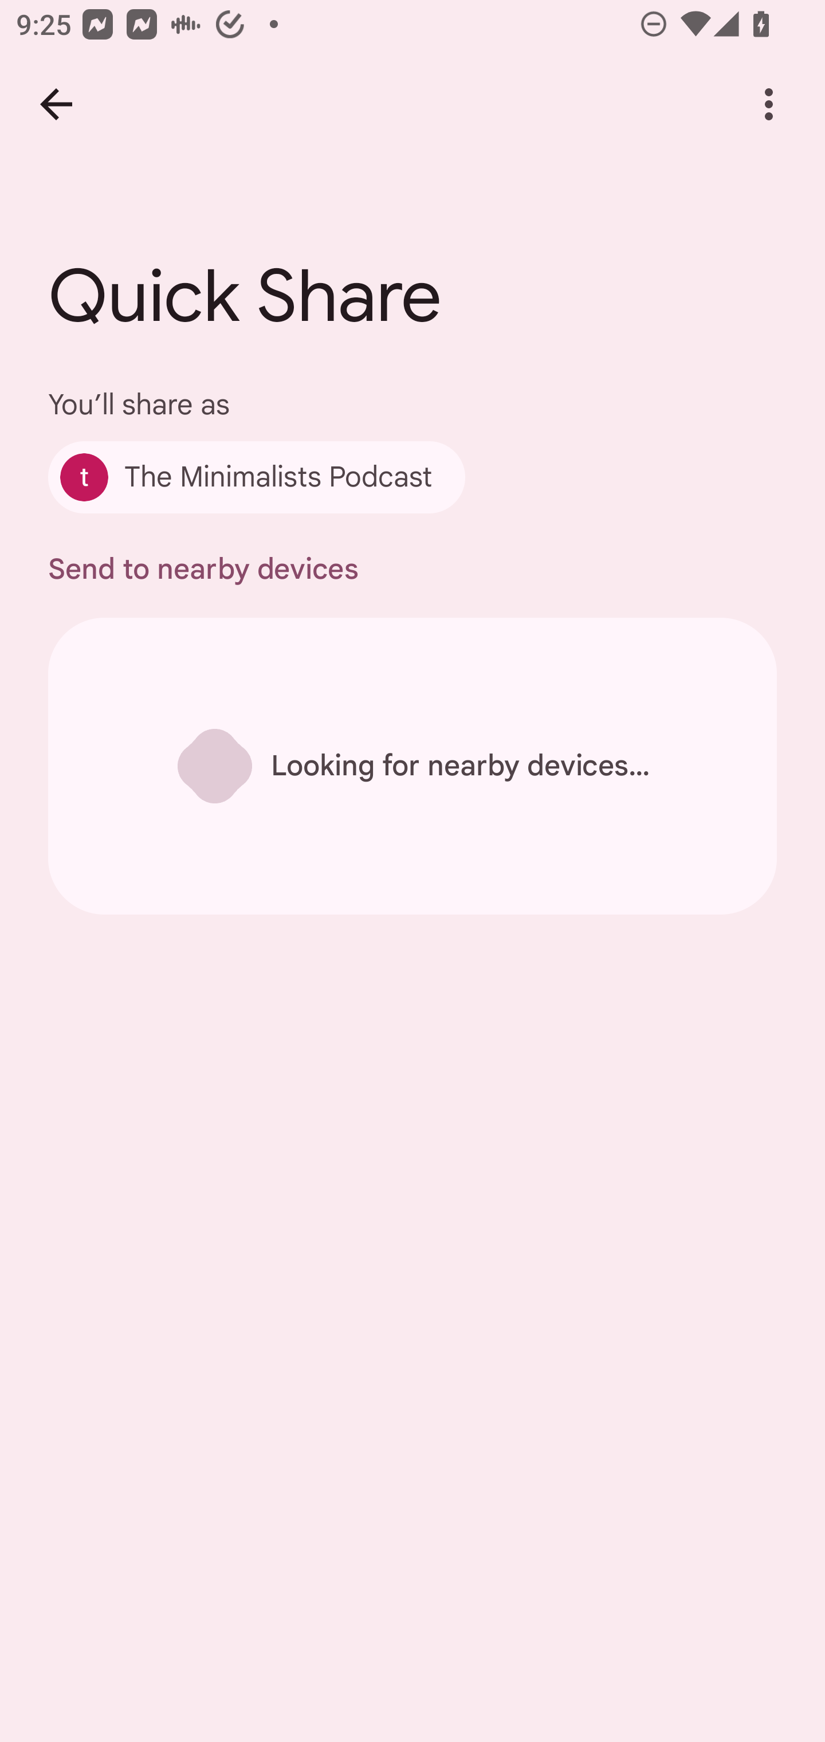  What do you see at coordinates (56, 104) in the screenshot?
I see `Back` at bounding box center [56, 104].